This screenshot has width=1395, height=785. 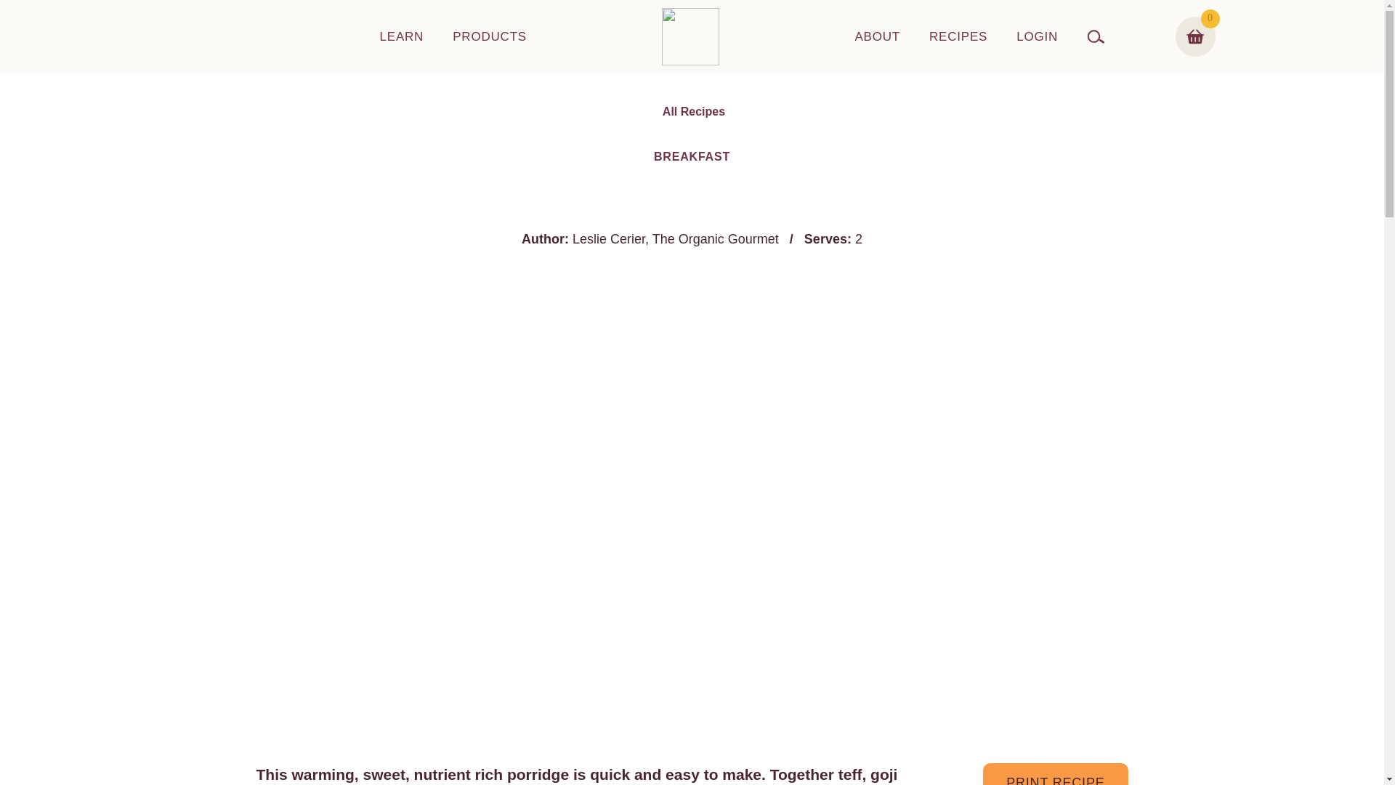 What do you see at coordinates (876, 36) in the screenshot?
I see `ABOUT` at bounding box center [876, 36].